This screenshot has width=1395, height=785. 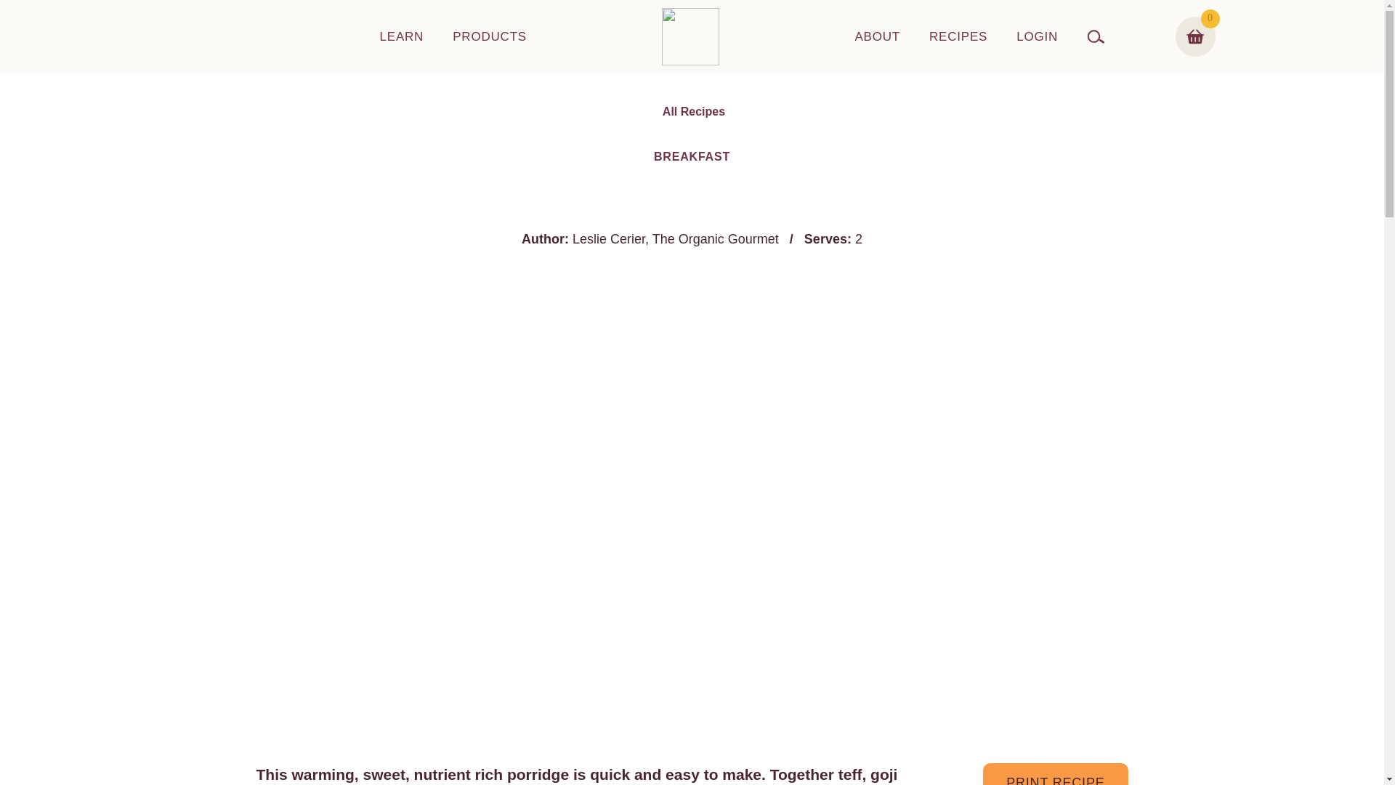 What do you see at coordinates (876, 36) in the screenshot?
I see `ABOUT` at bounding box center [876, 36].